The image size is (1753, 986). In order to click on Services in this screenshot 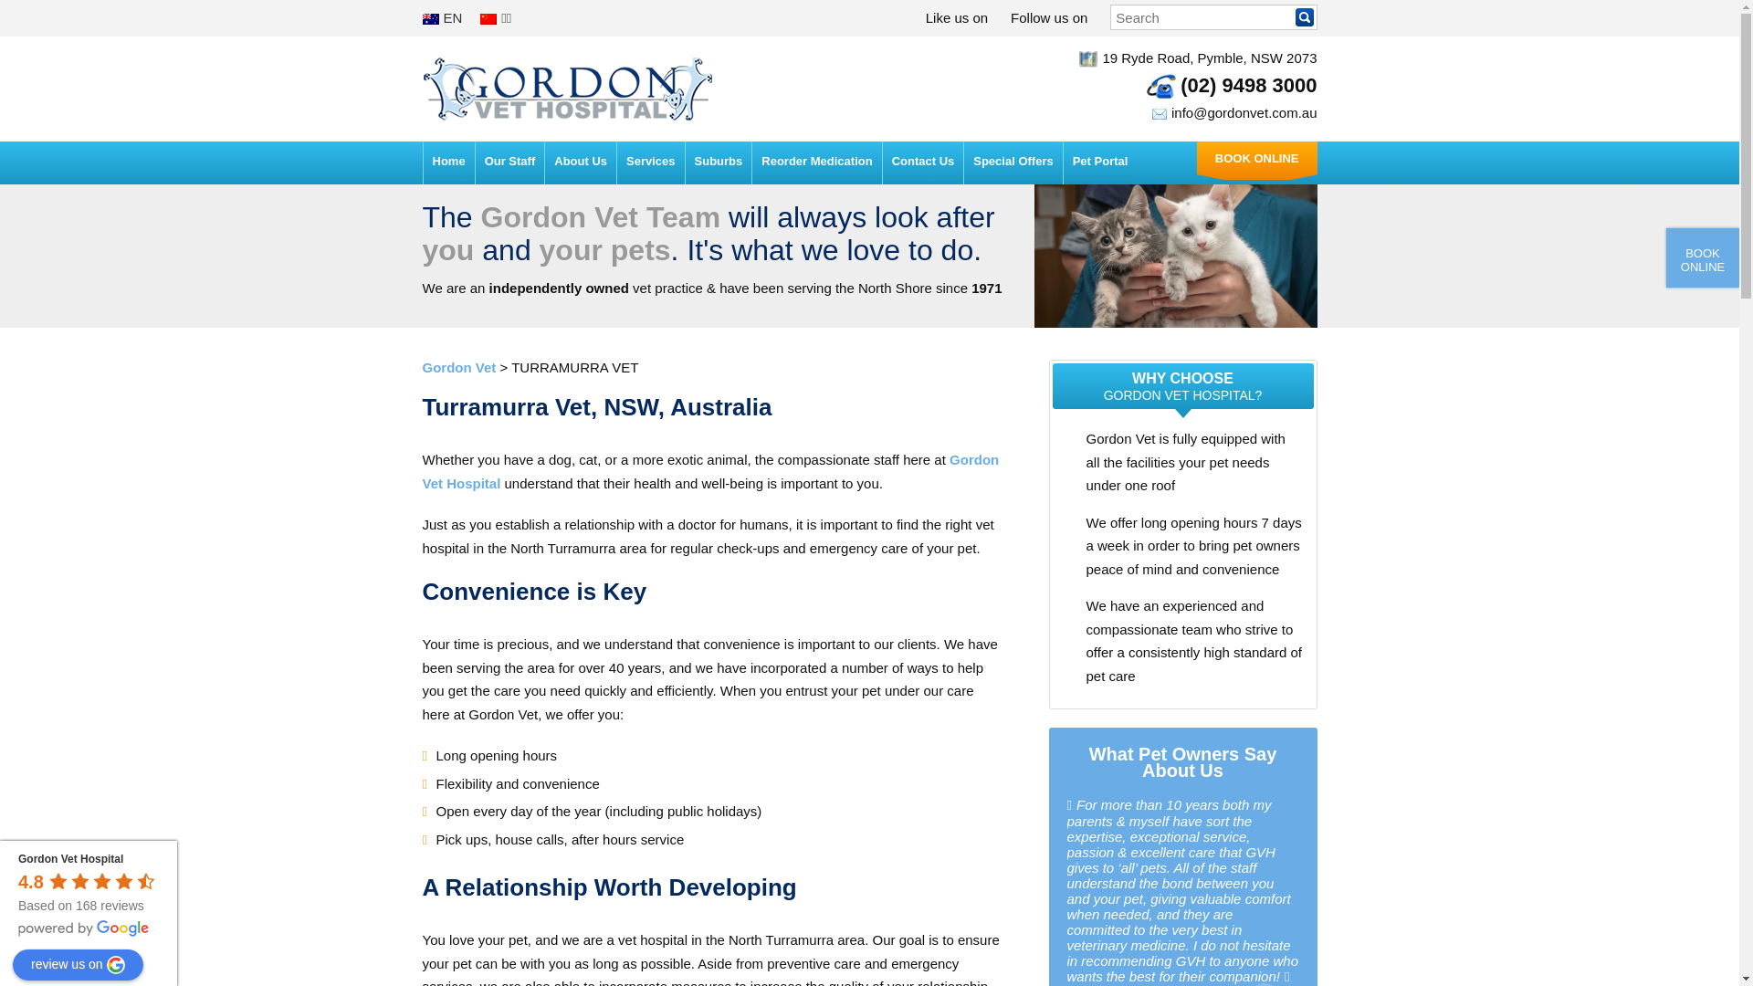, I will do `click(651, 163)`.